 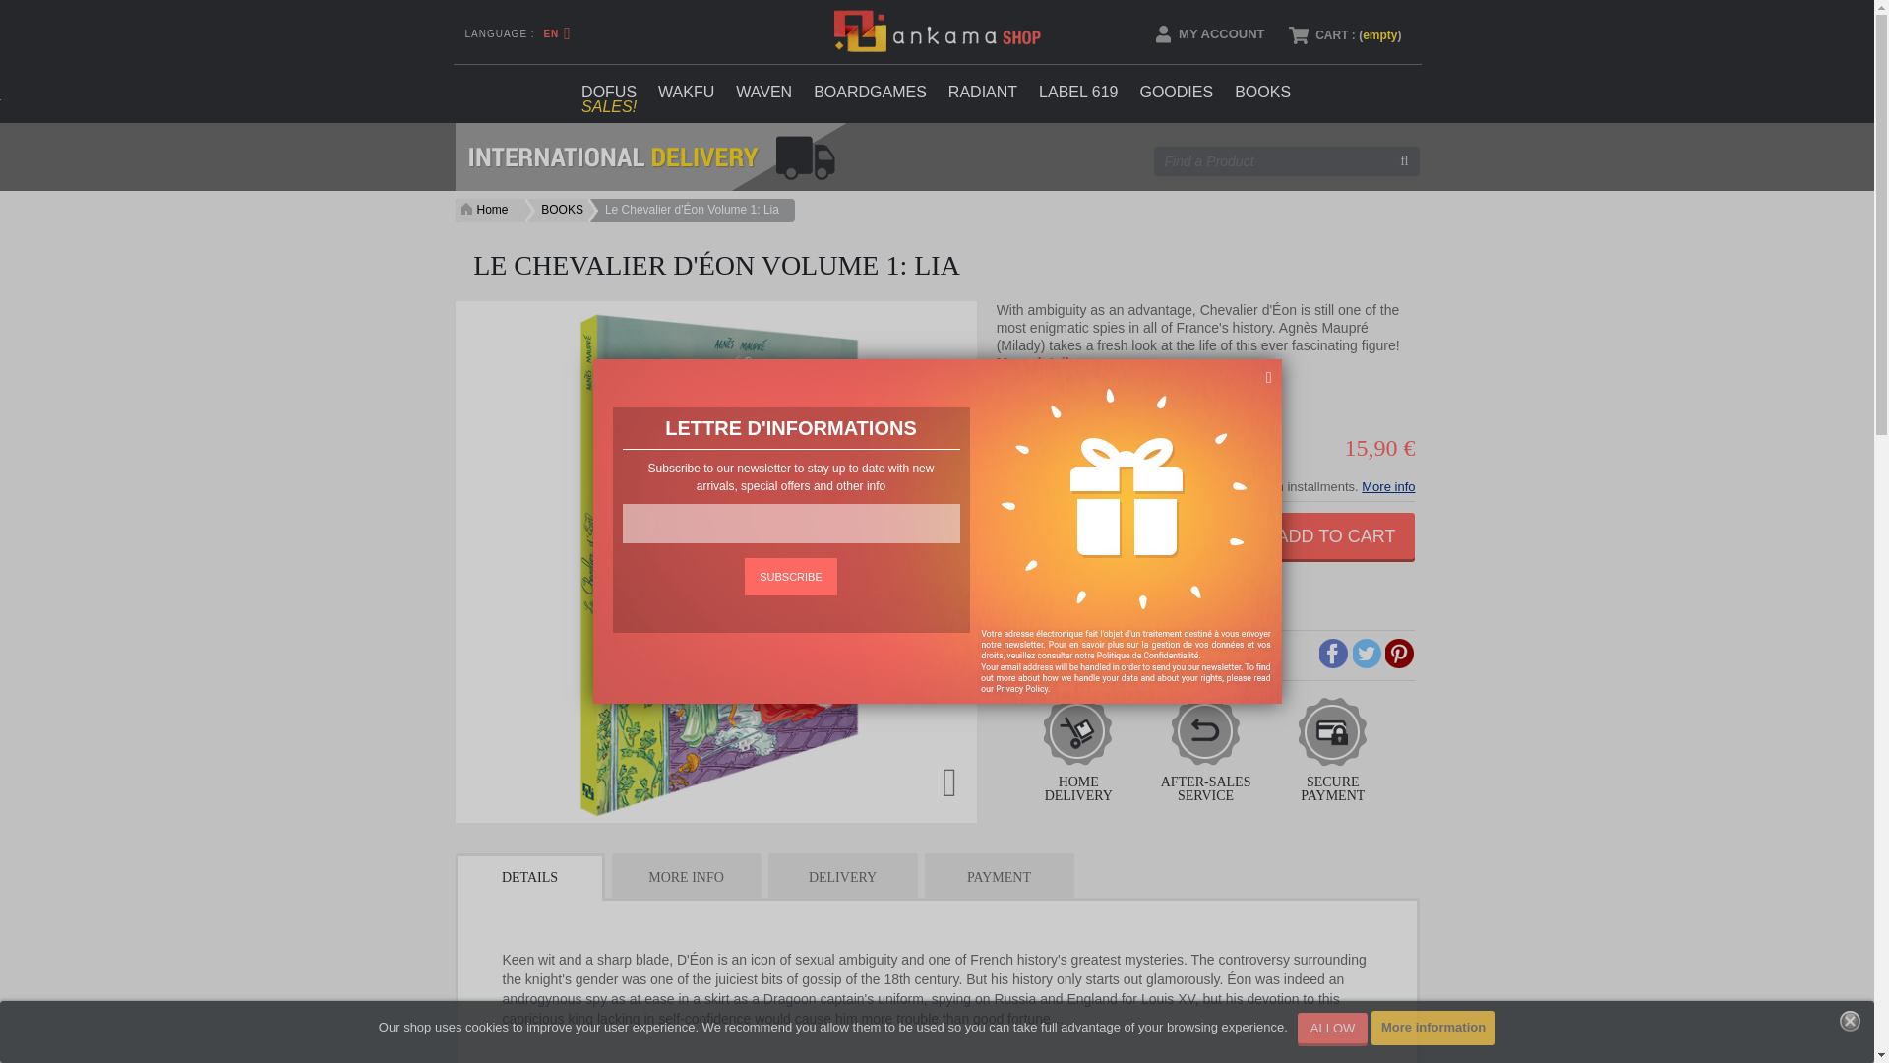 I want to click on SUBSCRIBE, so click(x=790, y=577).